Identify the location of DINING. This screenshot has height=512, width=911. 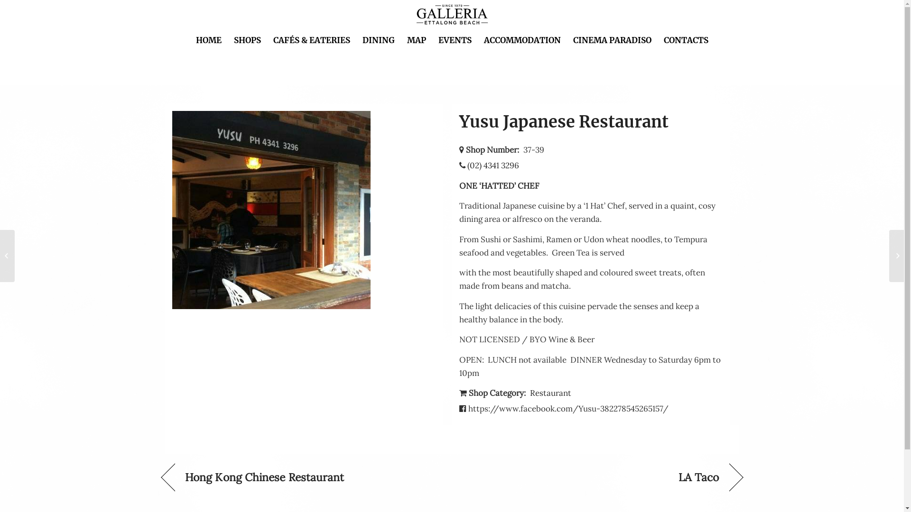
(378, 40).